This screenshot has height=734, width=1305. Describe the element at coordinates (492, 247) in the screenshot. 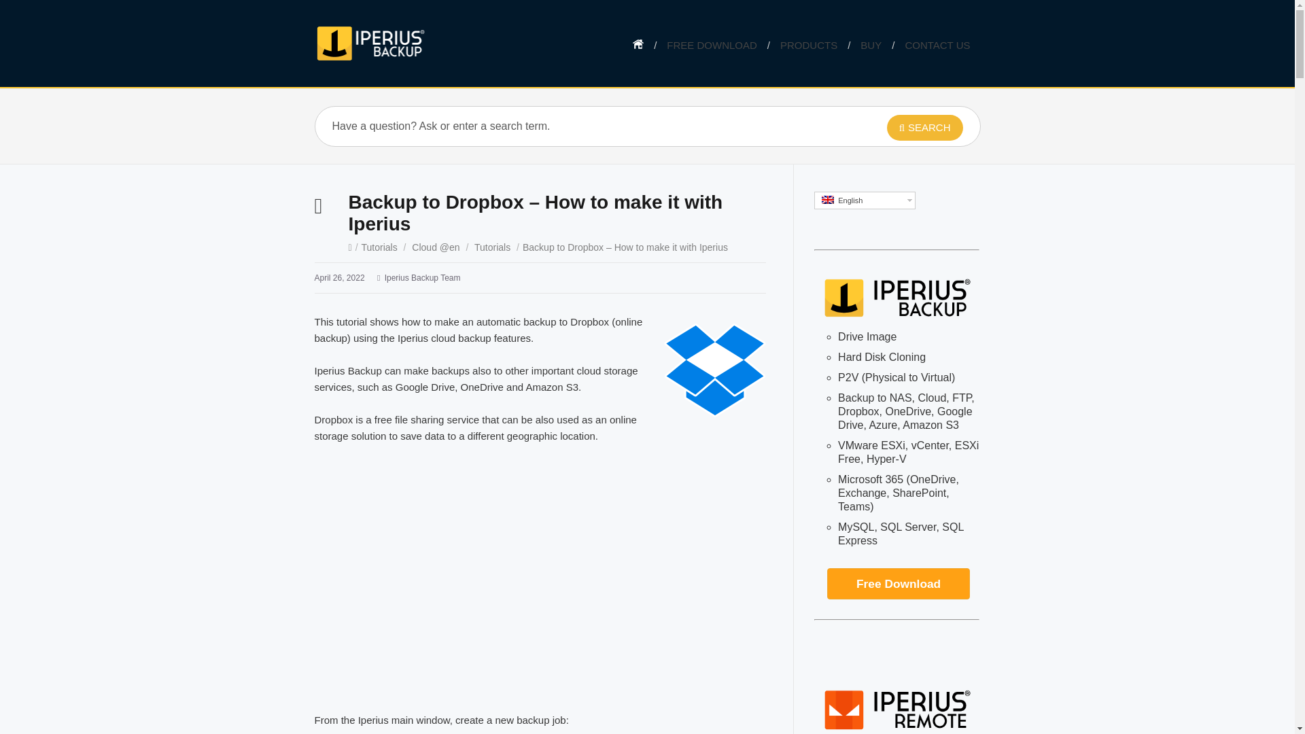

I see `Tutorials` at that location.